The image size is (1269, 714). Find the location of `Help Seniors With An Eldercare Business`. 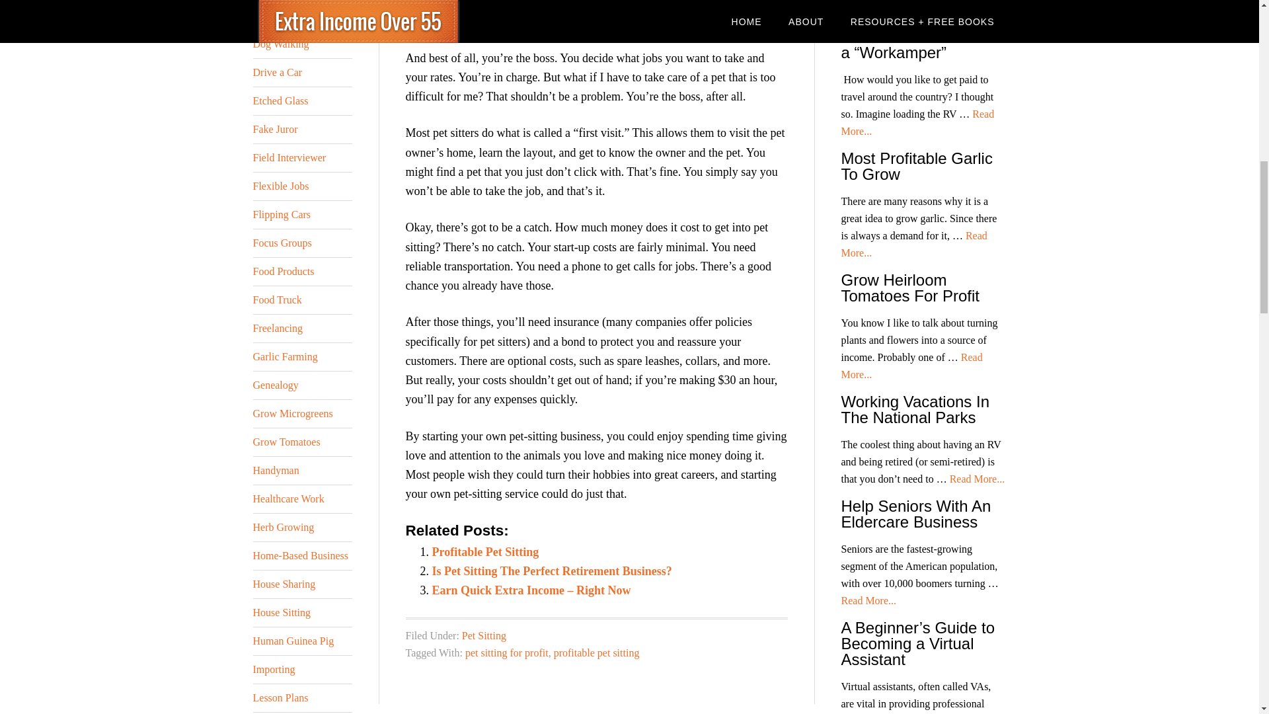

Help Seniors With An Eldercare Business is located at coordinates (915, 514).